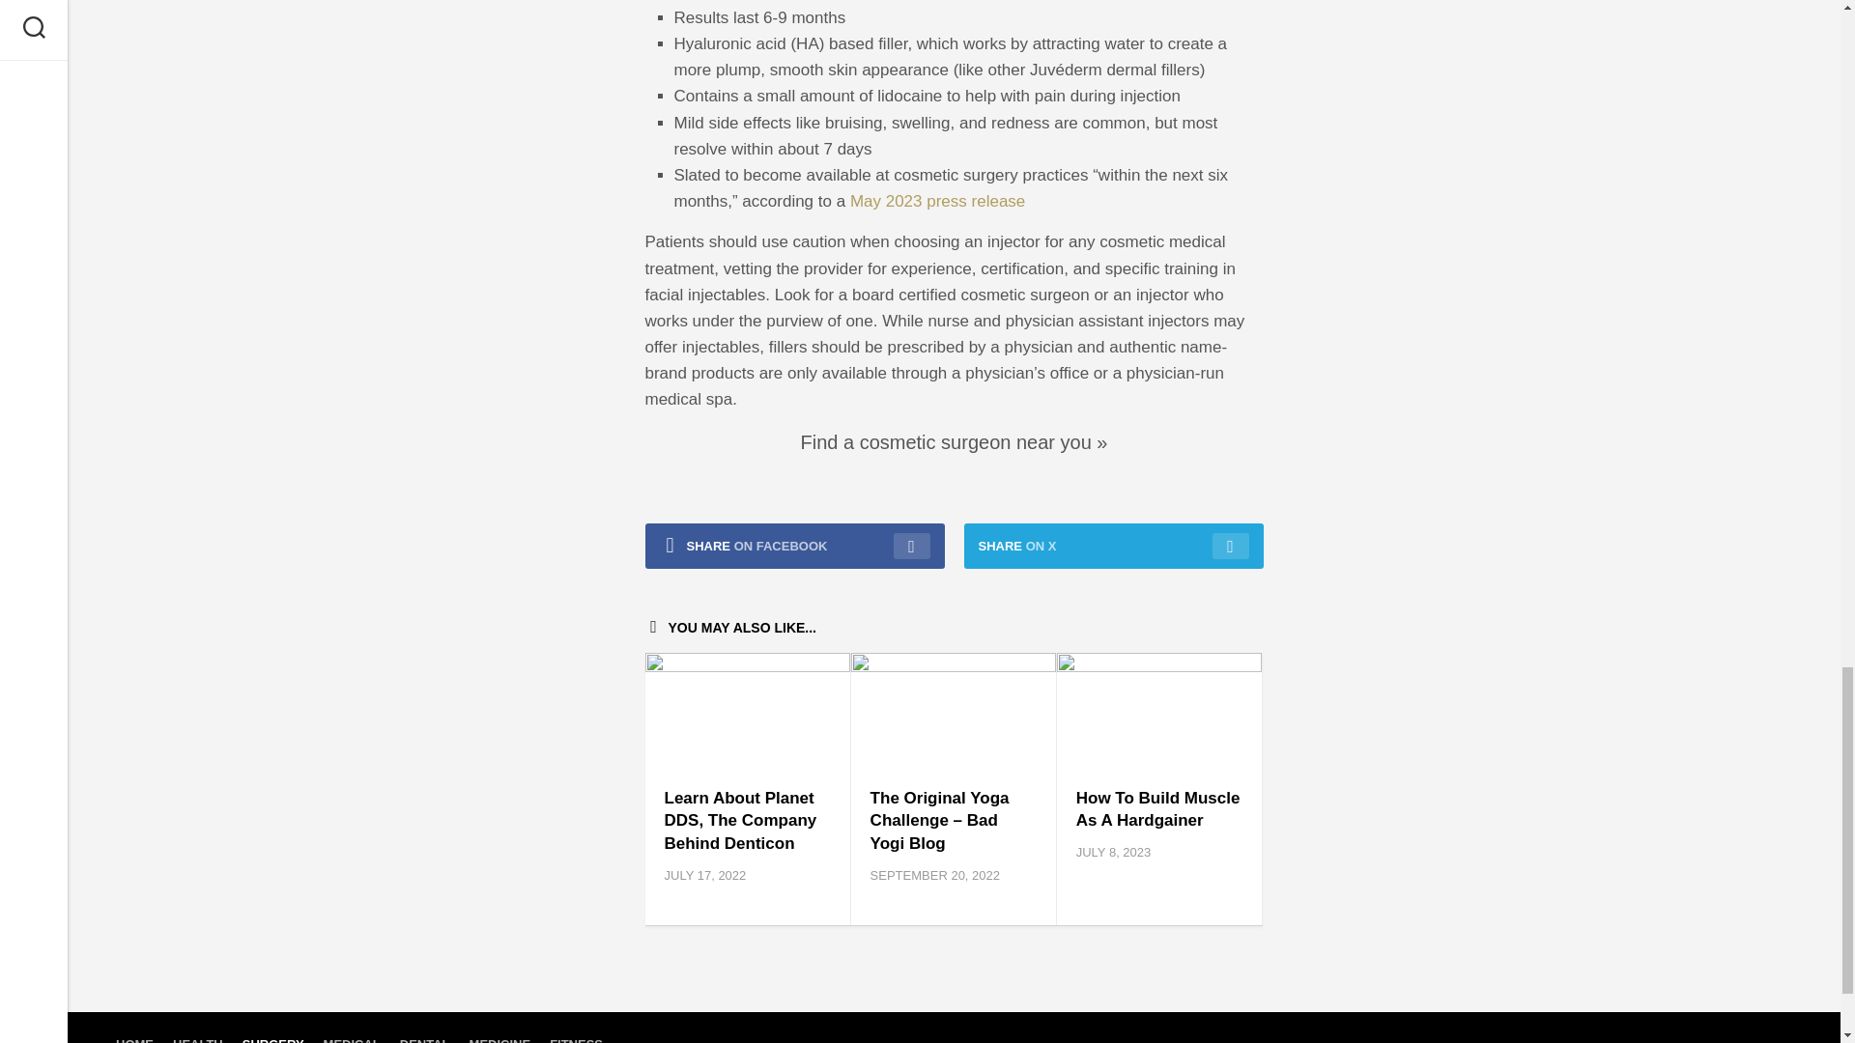 The image size is (1855, 1043). What do you see at coordinates (1157, 809) in the screenshot?
I see `How To Build Muscle As A Hardgainer` at bounding box center [1157, 809].